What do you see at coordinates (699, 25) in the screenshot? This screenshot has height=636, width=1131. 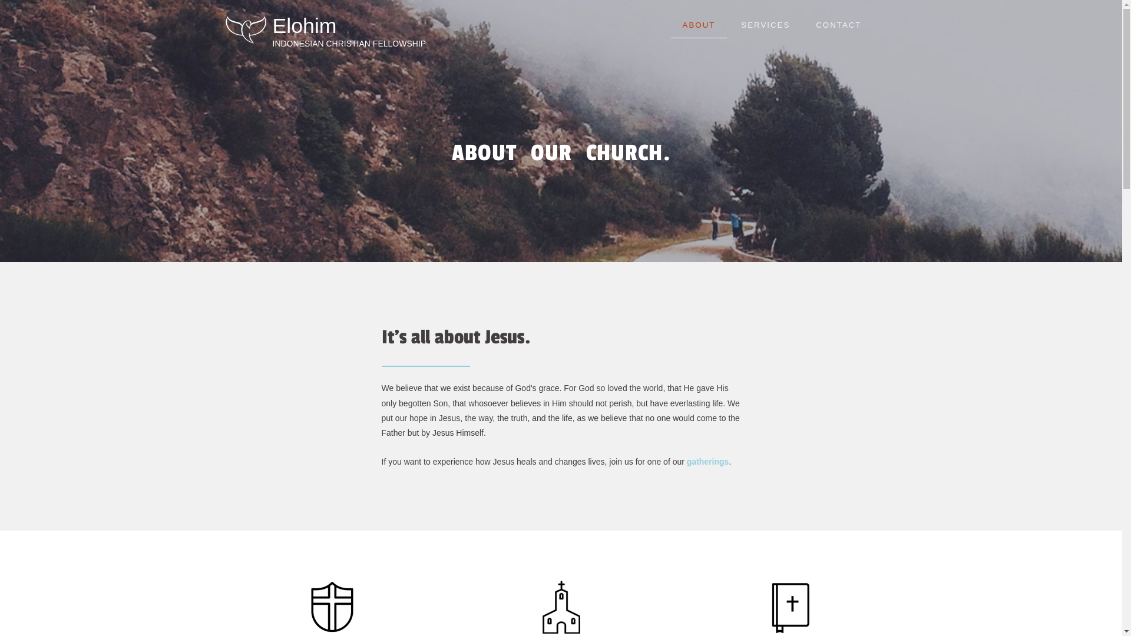 I see `ABOUT` at bounding box center [699, 25].